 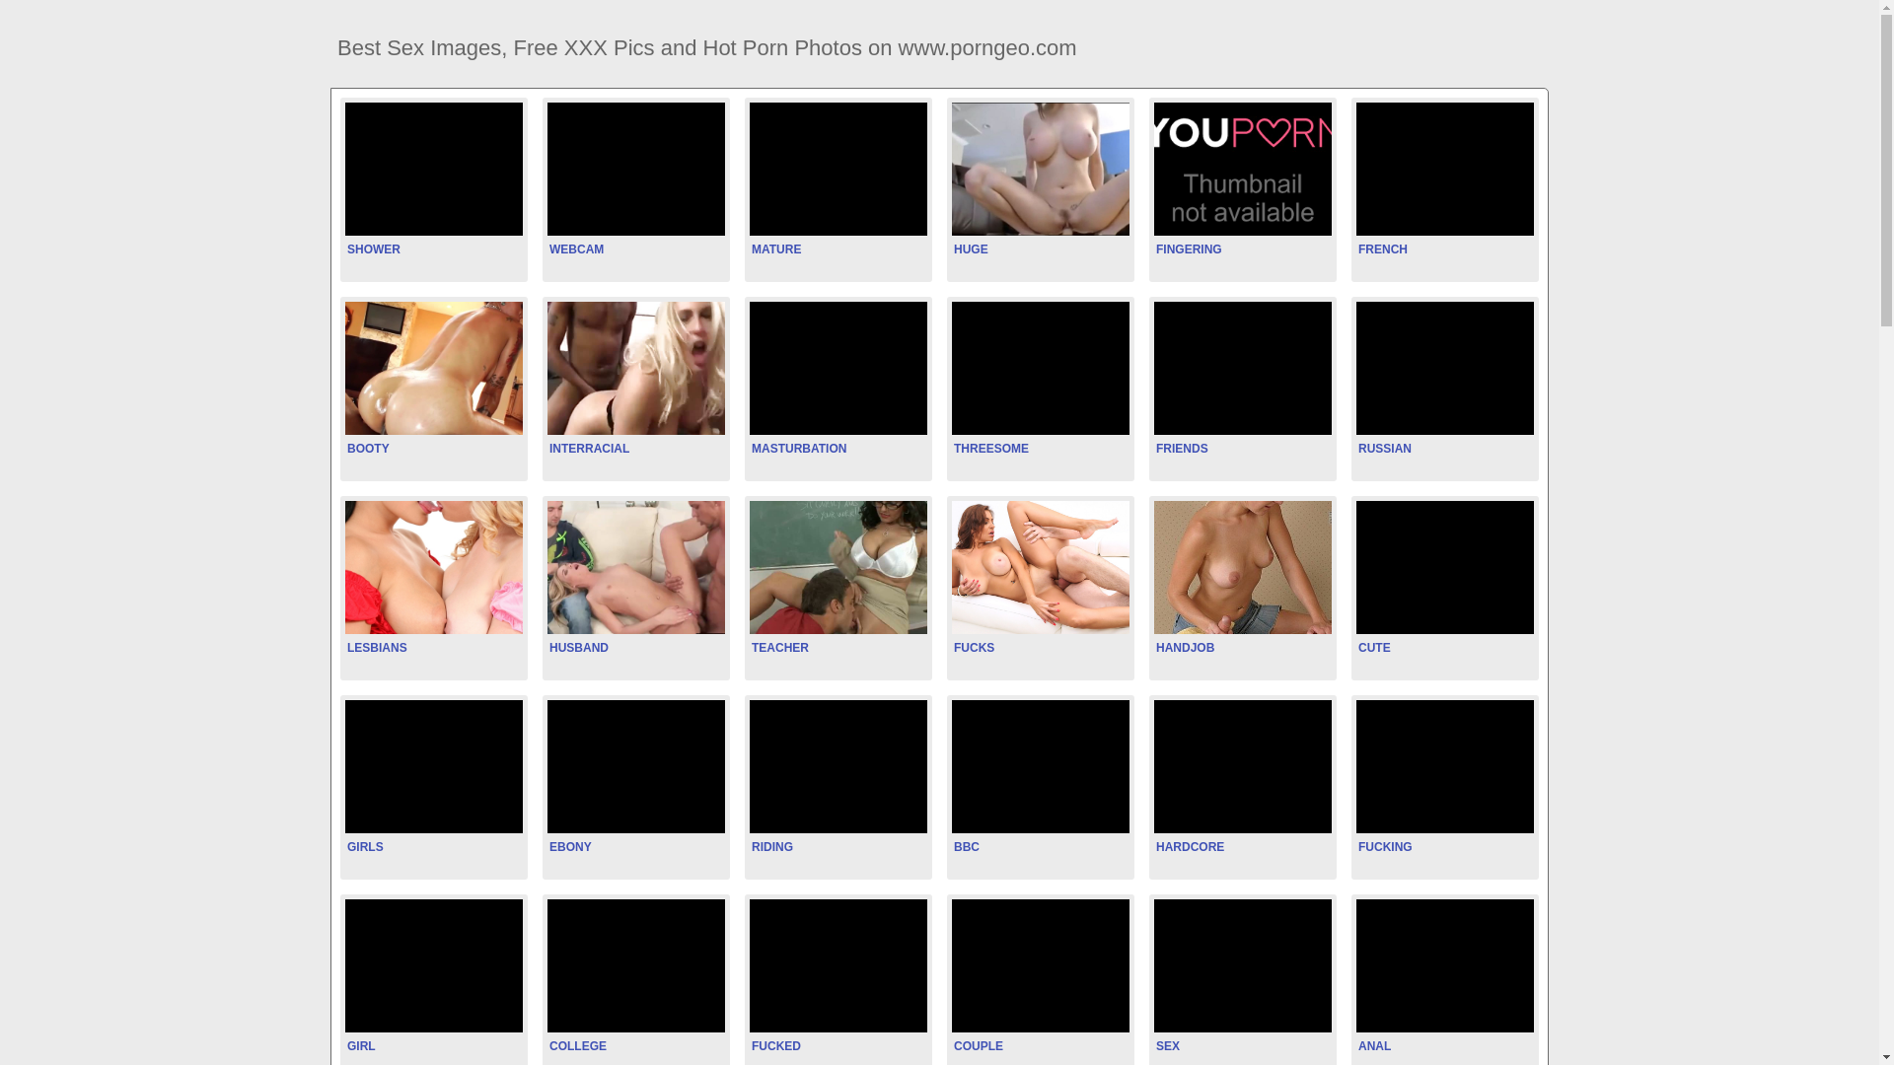 What do you see at coordinates (838, 386) in the screenshot?
I see `MASTURBATION` at bounding box center [838, 386].